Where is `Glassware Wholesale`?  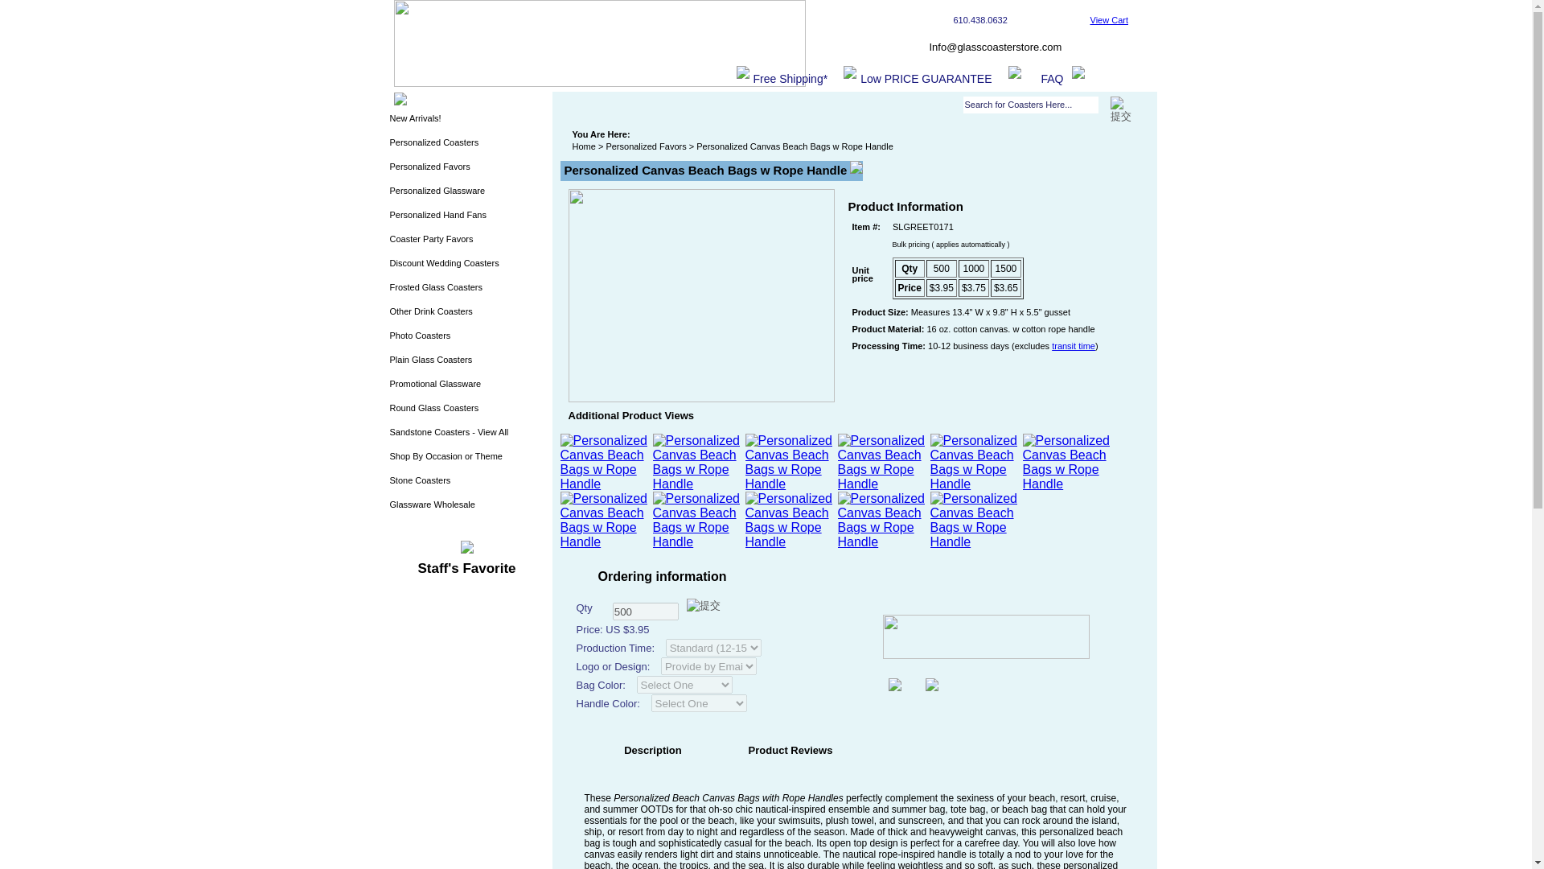 Glassware Wholesale is located at coordinates (465, 507).